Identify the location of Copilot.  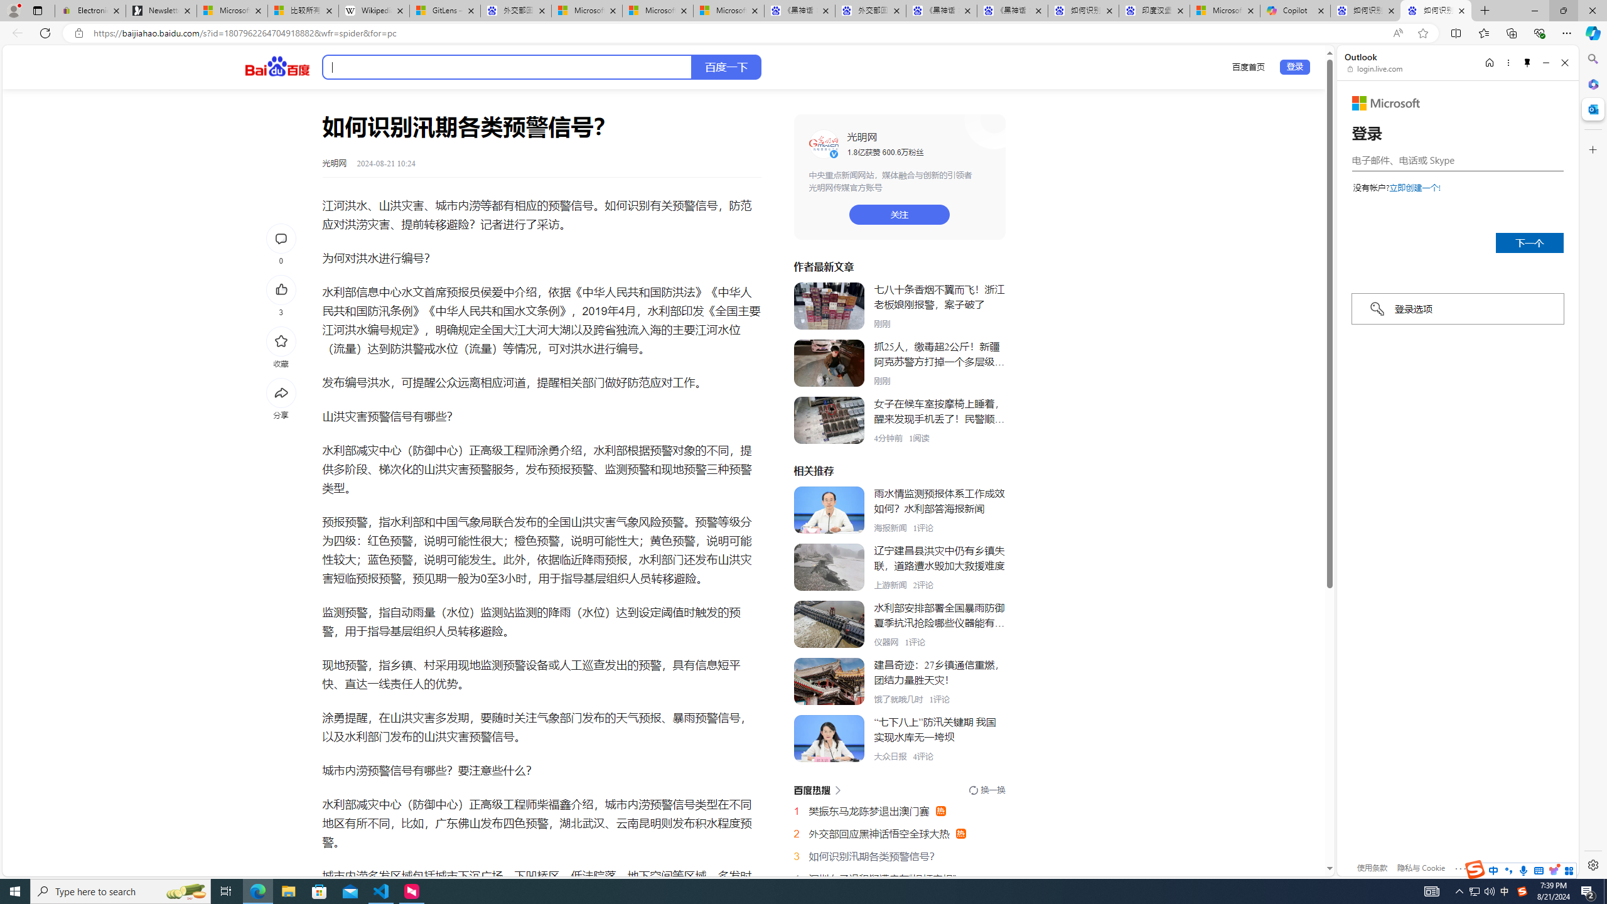
(1295, 11).